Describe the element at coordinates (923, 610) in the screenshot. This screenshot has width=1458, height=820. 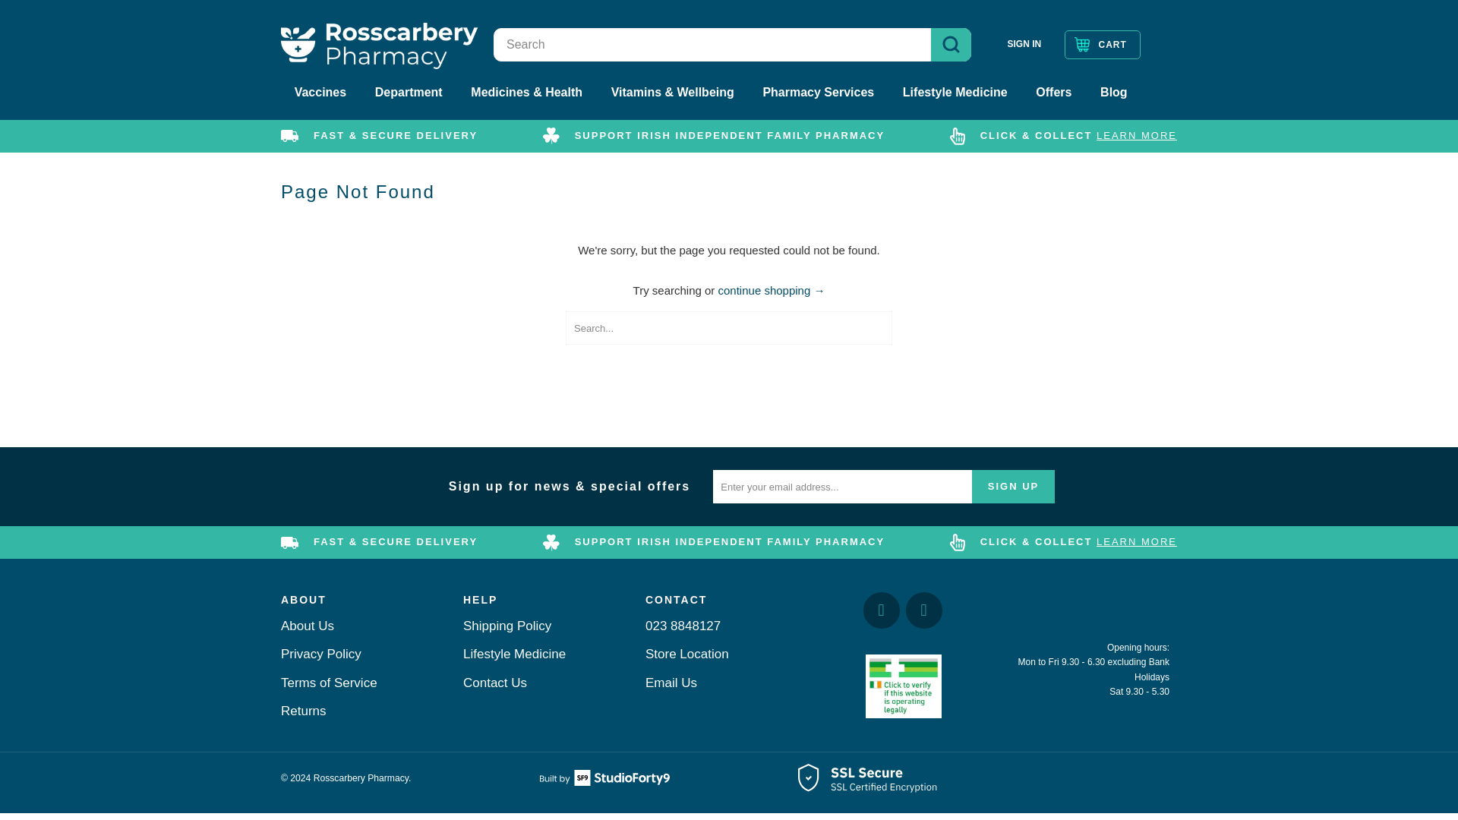
I see `Rosscarbery Pharmacy on Instagram` at that location.